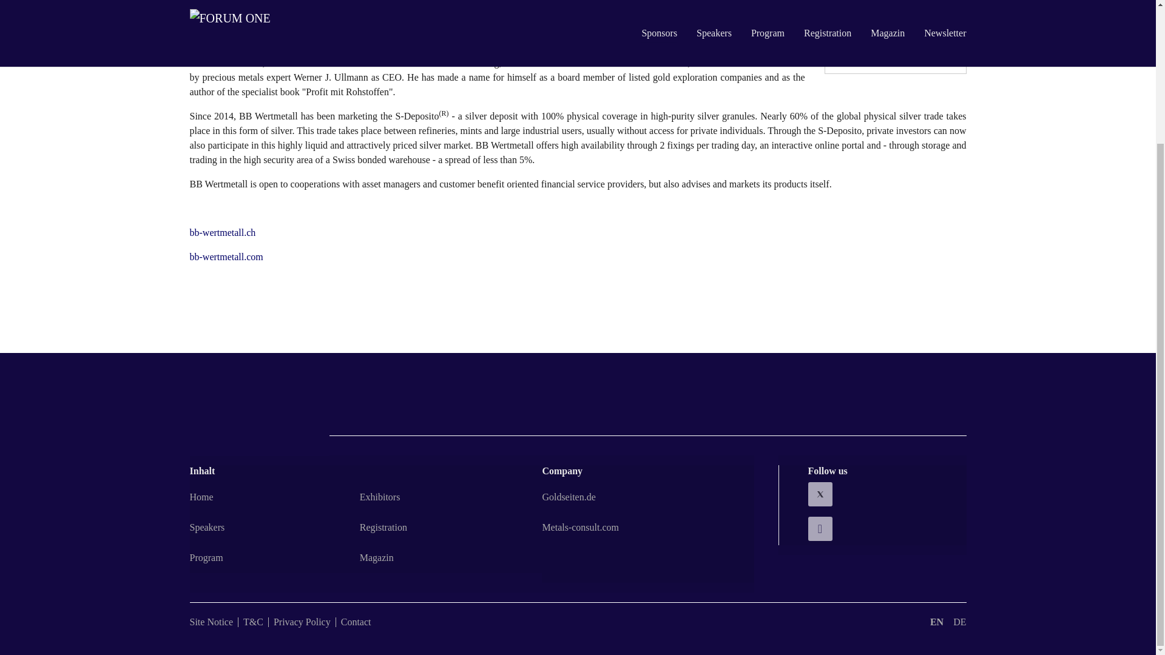 Image resolution: width=1165 pixels, height=655 pixels. Describe the element at coordinates (302, 622) in the screenshot. I see `Privacy Policy` at that location.